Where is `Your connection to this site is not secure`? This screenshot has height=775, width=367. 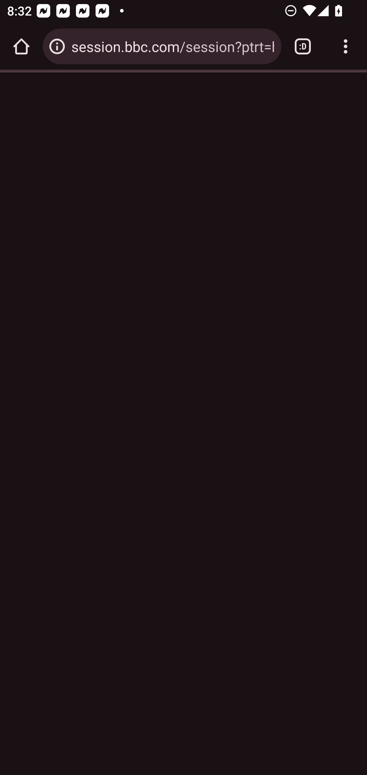 Your connection to this site is not secure is located at coordinates (57, 46).